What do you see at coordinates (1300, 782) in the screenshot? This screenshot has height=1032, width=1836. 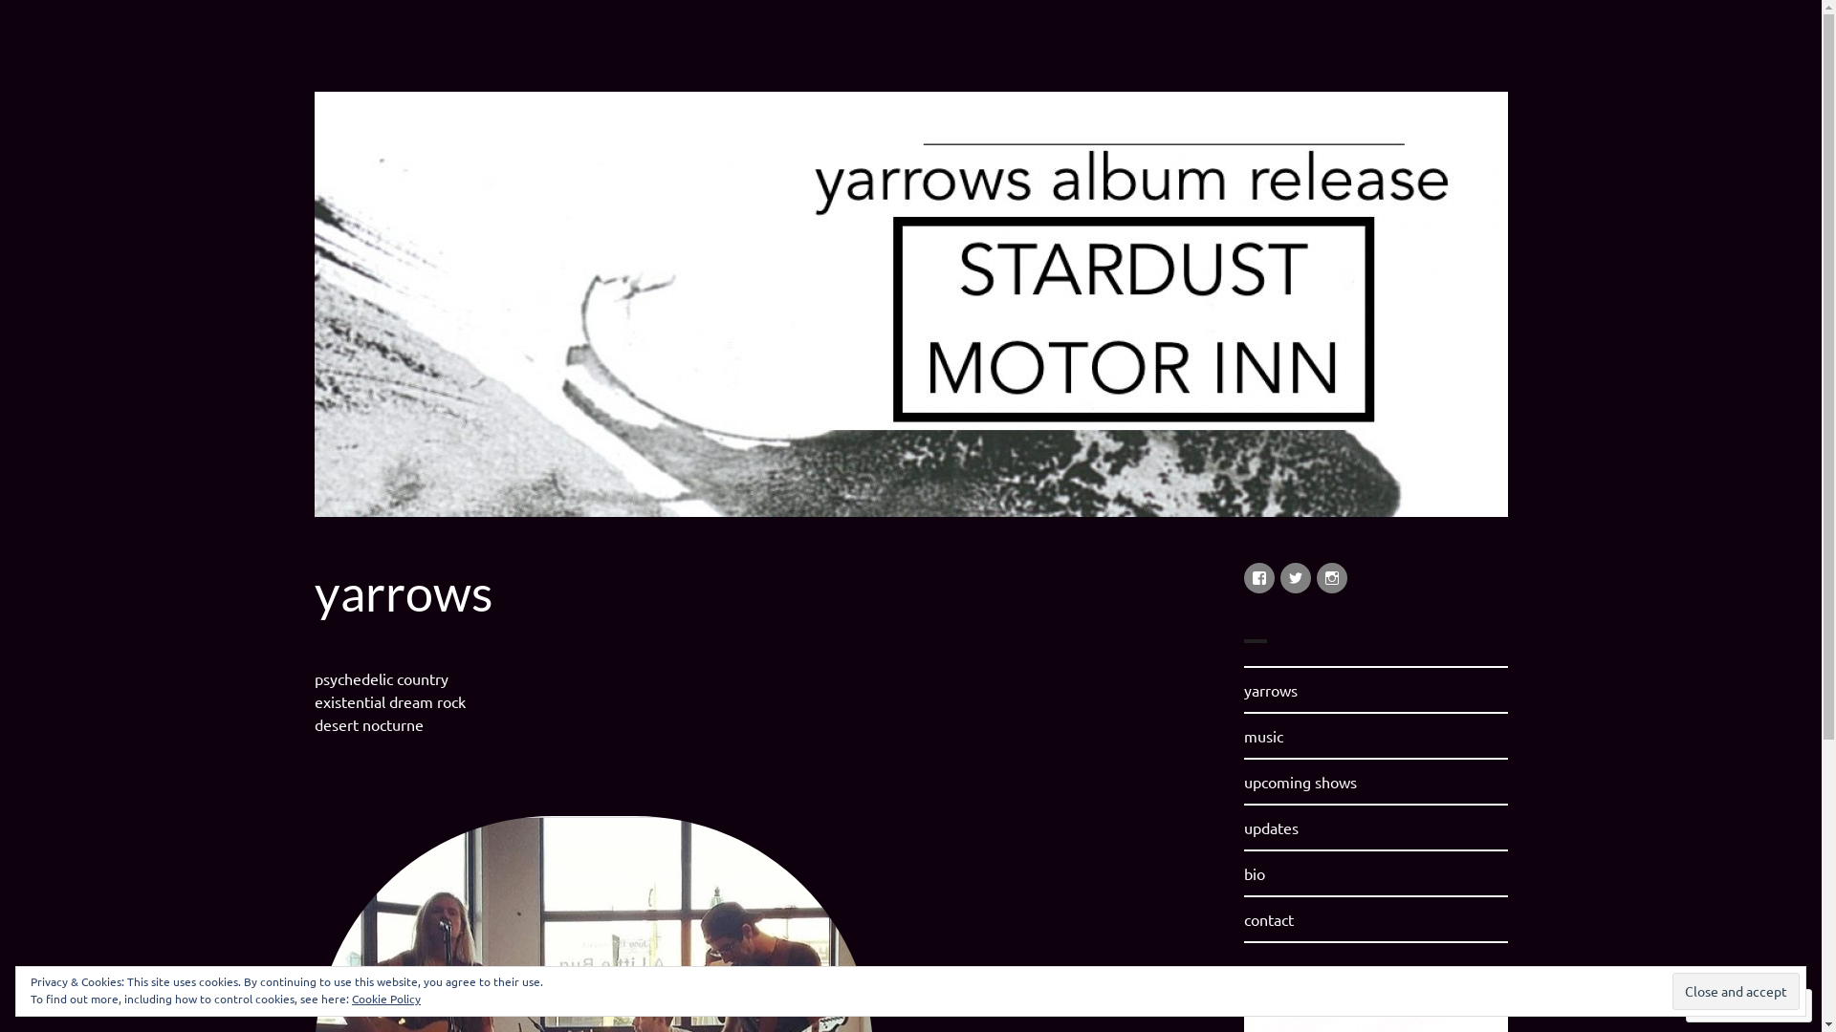 I see `upcoming shows` at bounding box center [1300, 782].